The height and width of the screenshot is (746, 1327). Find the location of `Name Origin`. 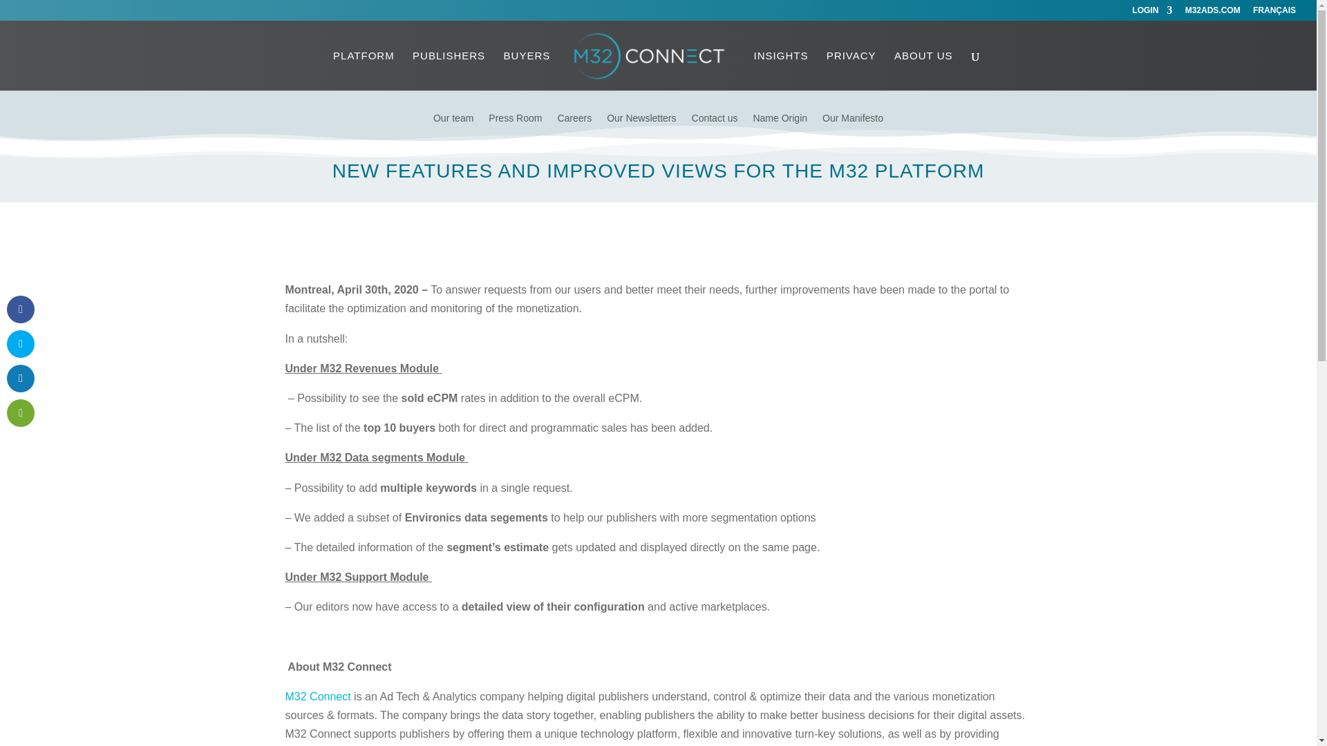

Name Origin is located at coordinates (780, 128).